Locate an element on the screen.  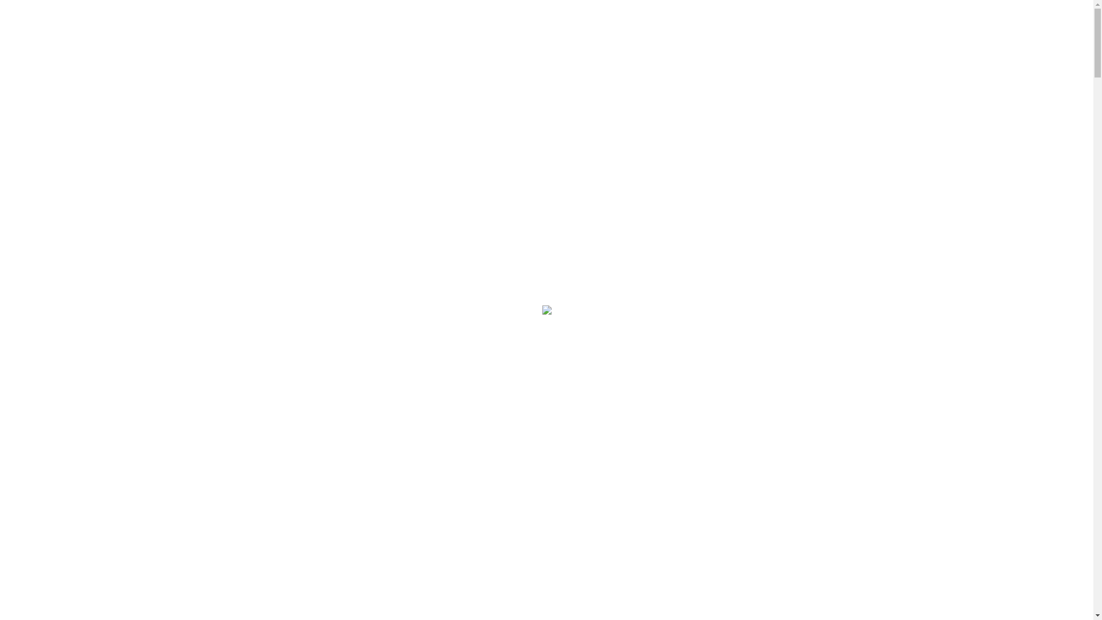
GCL is located at coordinates (34, 413).